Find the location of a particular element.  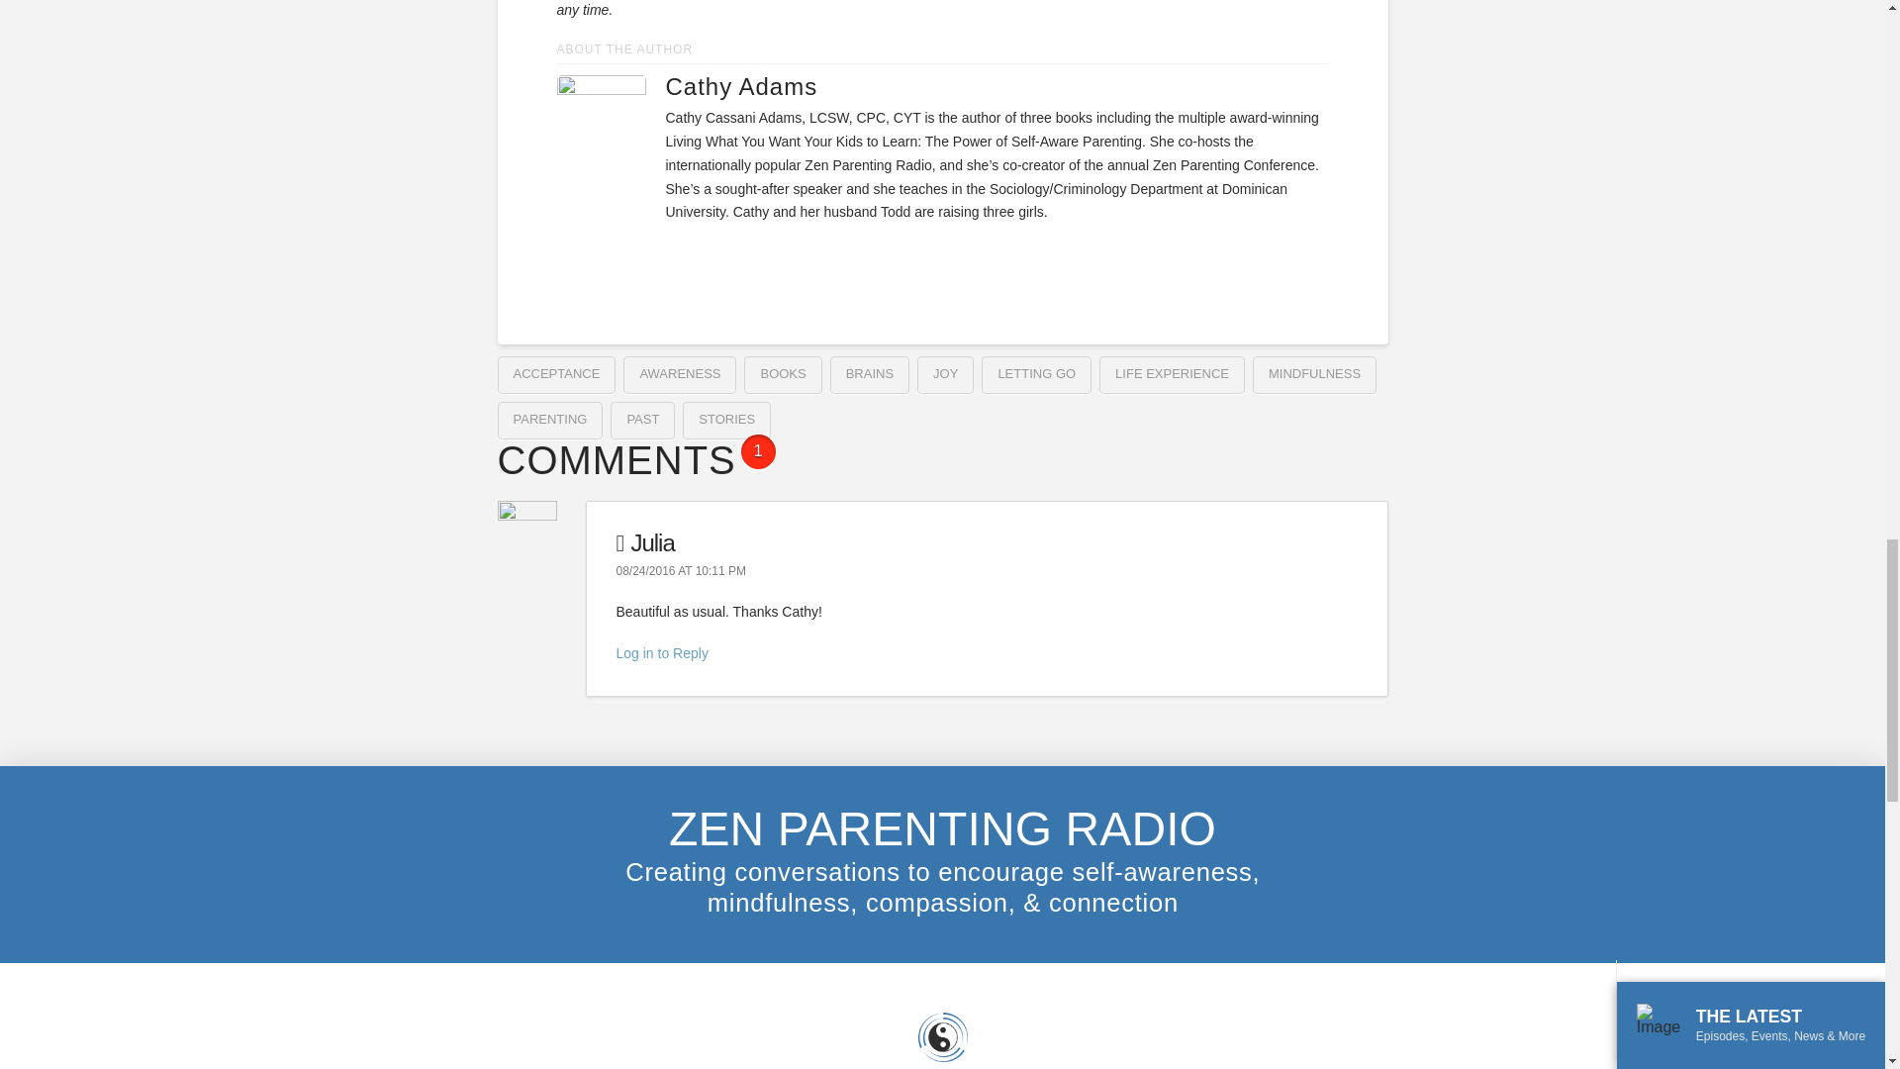

LETTING GO is located at coordinates (1036, 374).